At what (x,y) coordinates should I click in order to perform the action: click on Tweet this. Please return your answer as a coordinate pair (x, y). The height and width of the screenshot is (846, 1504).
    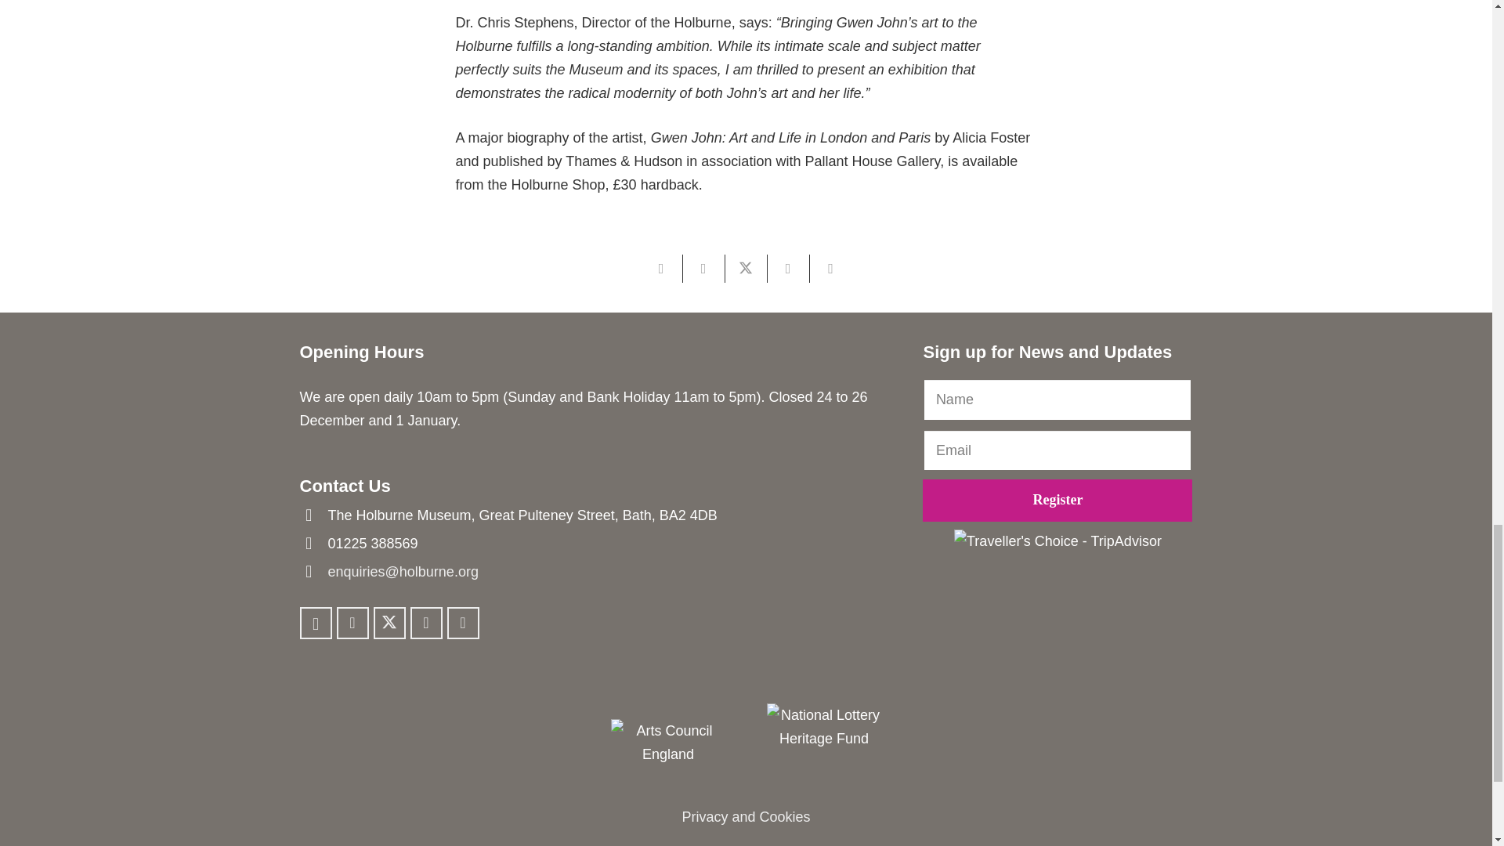
    Looking at the image, I should click on (746, 268).